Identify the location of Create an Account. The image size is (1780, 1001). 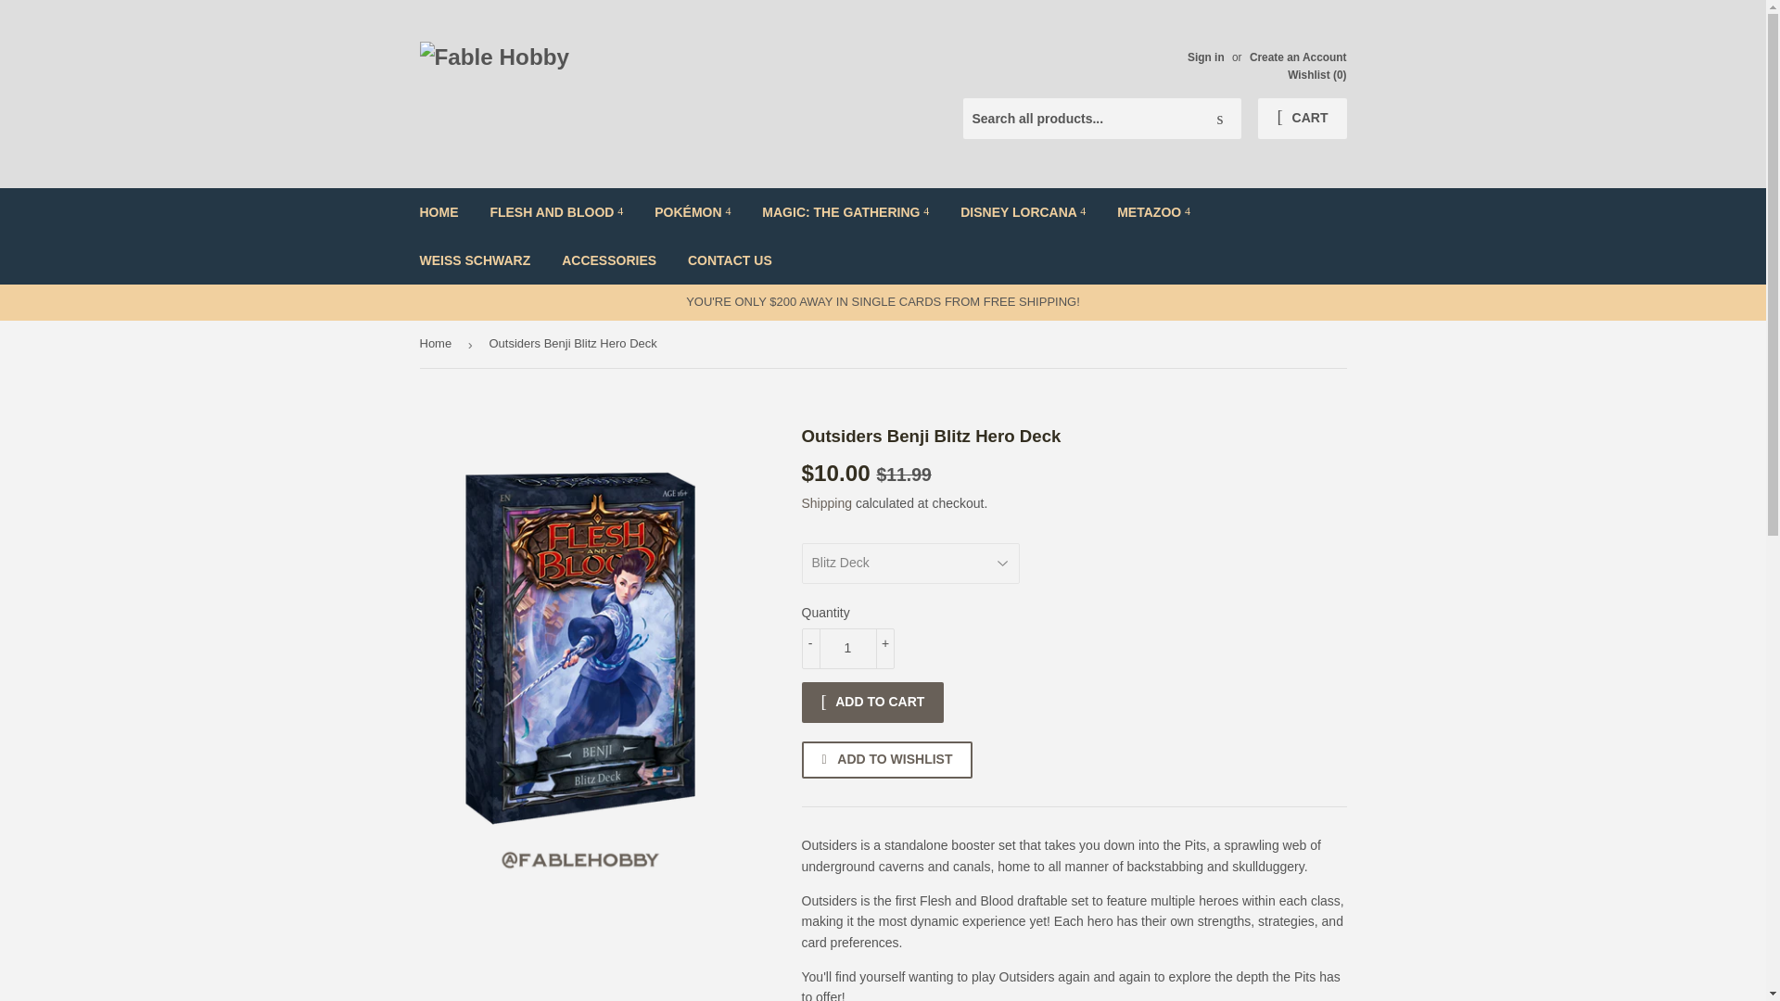
(1298, 57).